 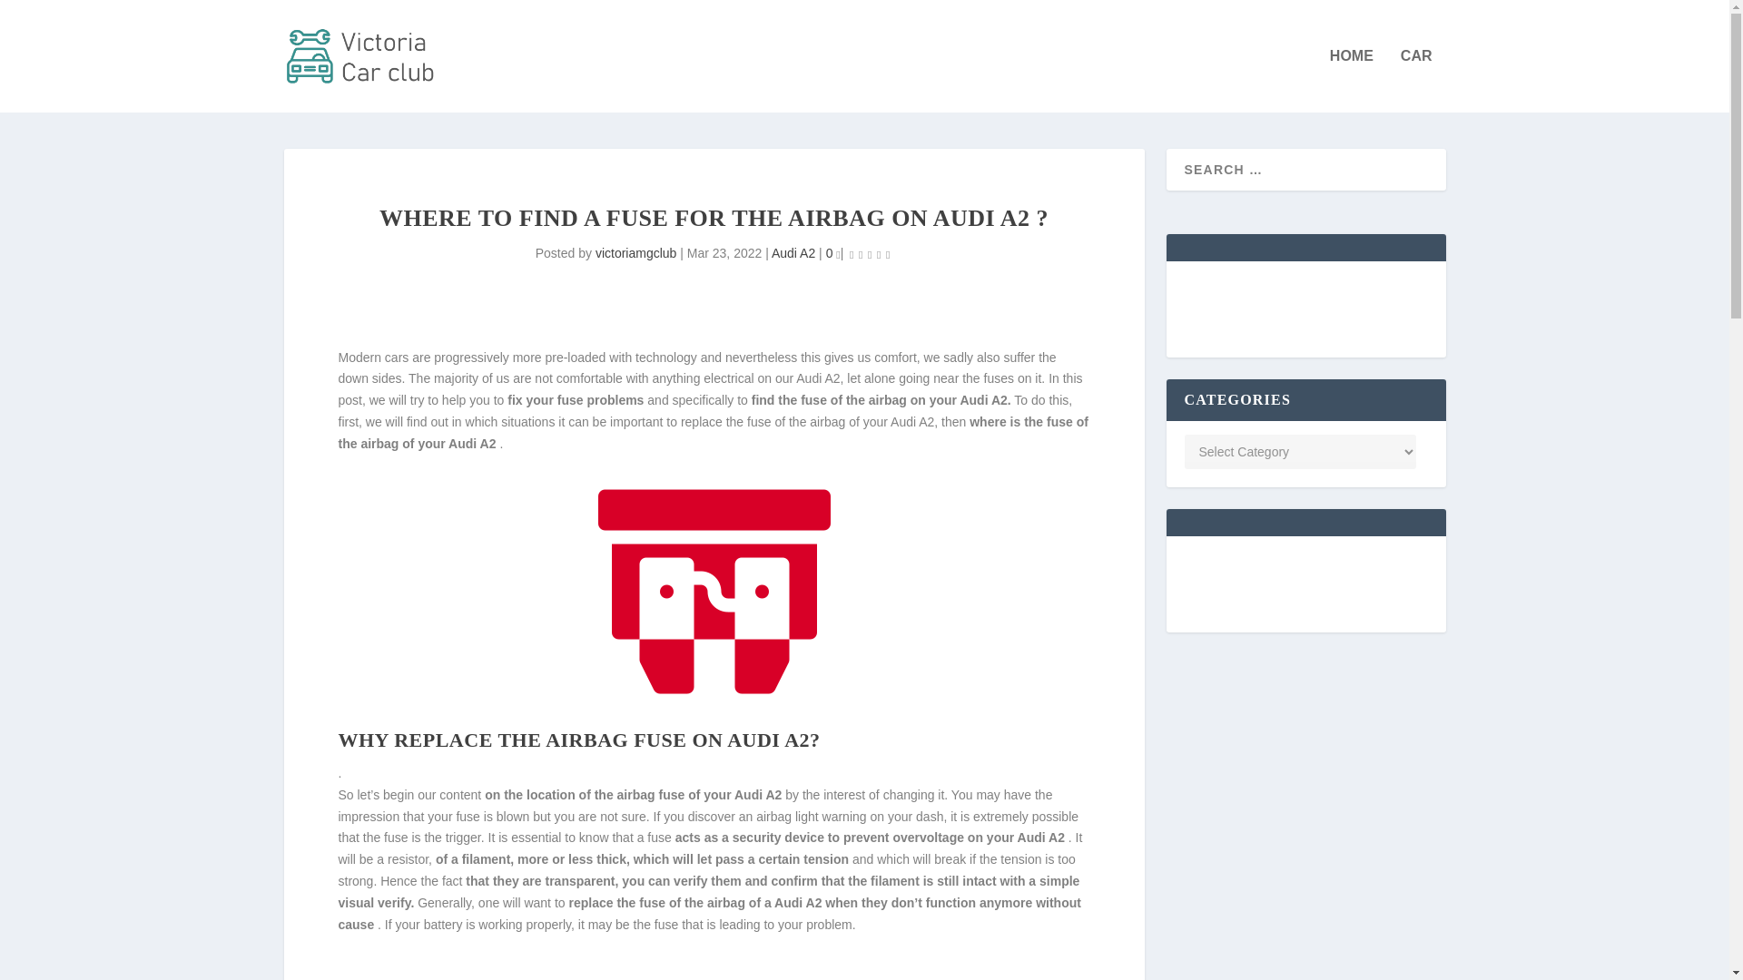 What do you see at coordinates (635, 253) in the screenshot?
I see `victoriamgclub` at bounding box center [635, 253].